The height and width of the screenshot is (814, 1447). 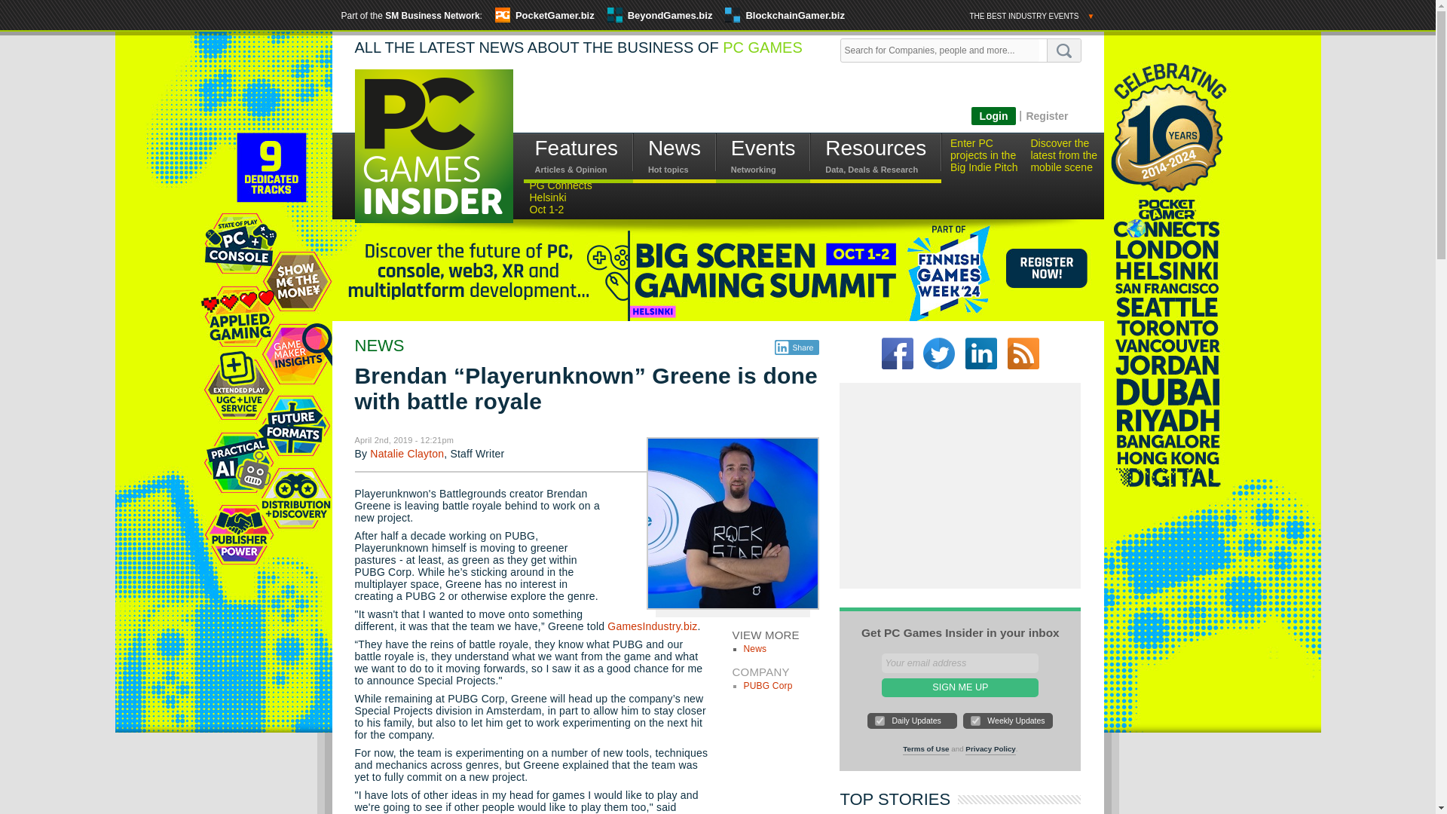 What do you see at coordinates (1046, 115) in the screenshot?
I see `Register` at bounding box center [1046, 115].